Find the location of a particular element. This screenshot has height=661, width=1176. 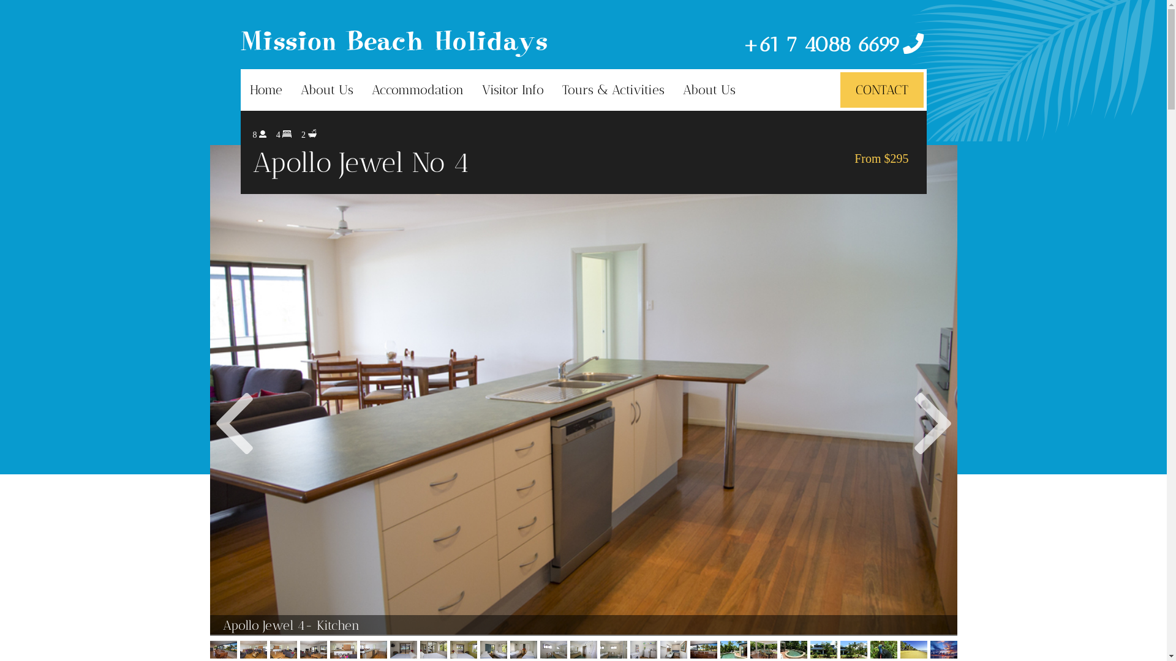

+61 7 4088 6699 is located at coordinates (834, 44).